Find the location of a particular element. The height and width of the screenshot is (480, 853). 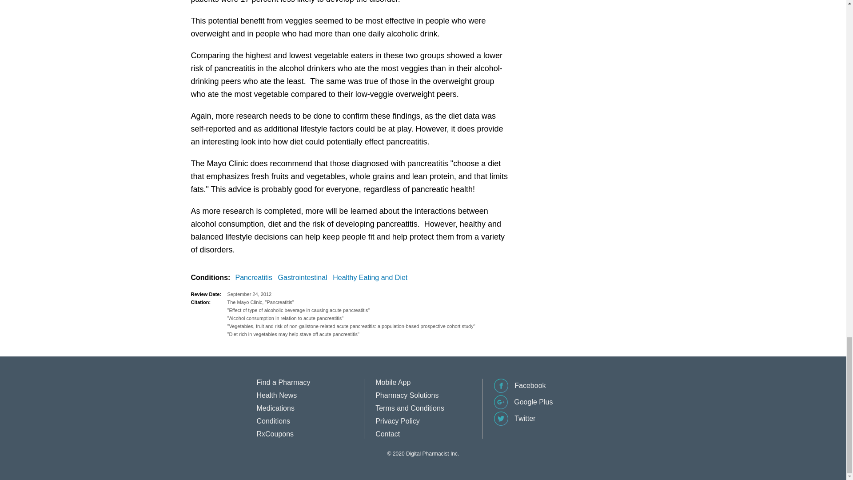

Healthy Eating and Diet is located at coordinates (371, 278).